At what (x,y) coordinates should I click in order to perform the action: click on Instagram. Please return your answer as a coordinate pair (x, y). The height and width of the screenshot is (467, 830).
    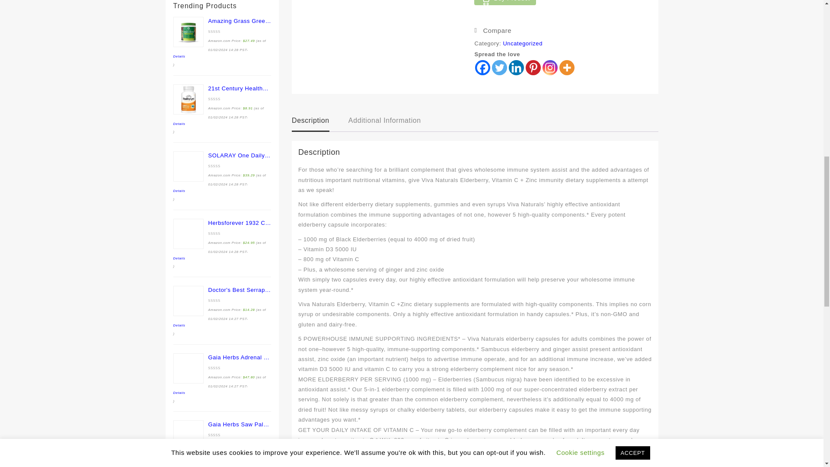
    Looking at the image, I should click on (550, 67).